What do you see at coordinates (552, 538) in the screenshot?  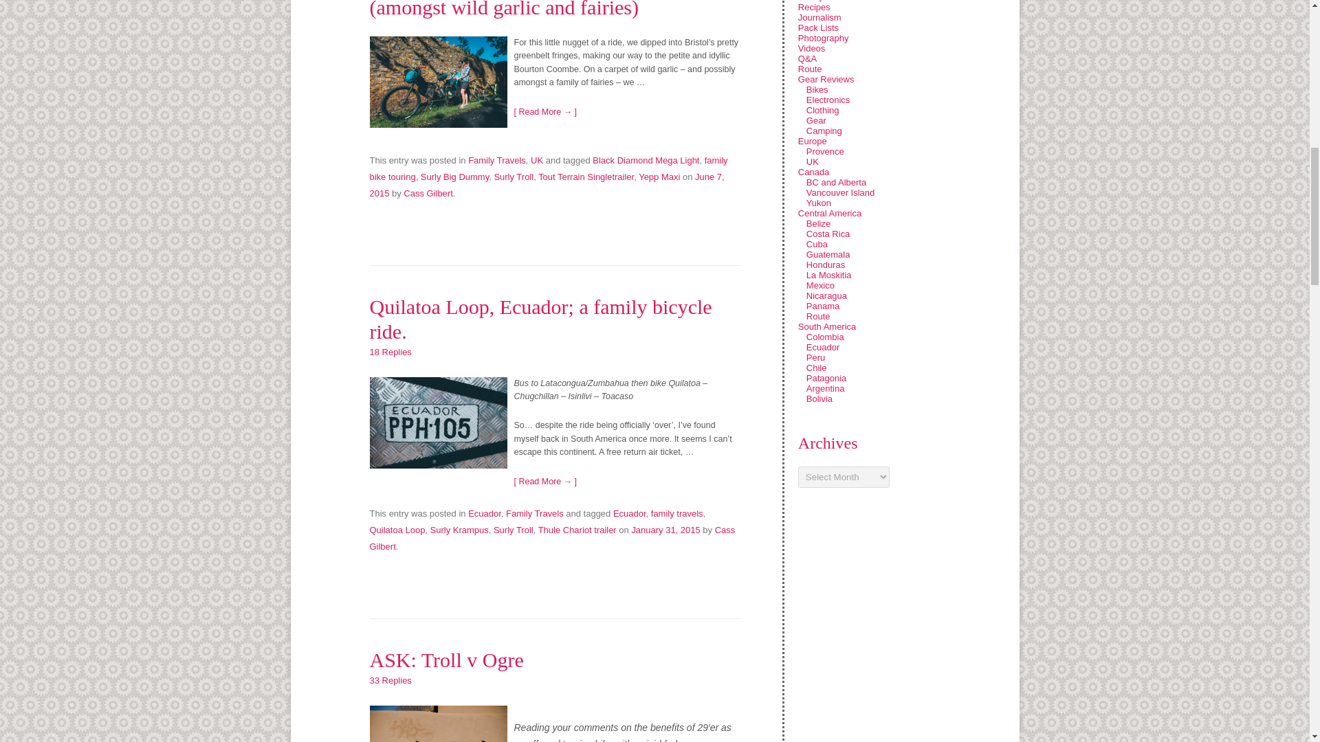 I see `View all posts by Cass Gilbert` at bounding box center [552, 538].